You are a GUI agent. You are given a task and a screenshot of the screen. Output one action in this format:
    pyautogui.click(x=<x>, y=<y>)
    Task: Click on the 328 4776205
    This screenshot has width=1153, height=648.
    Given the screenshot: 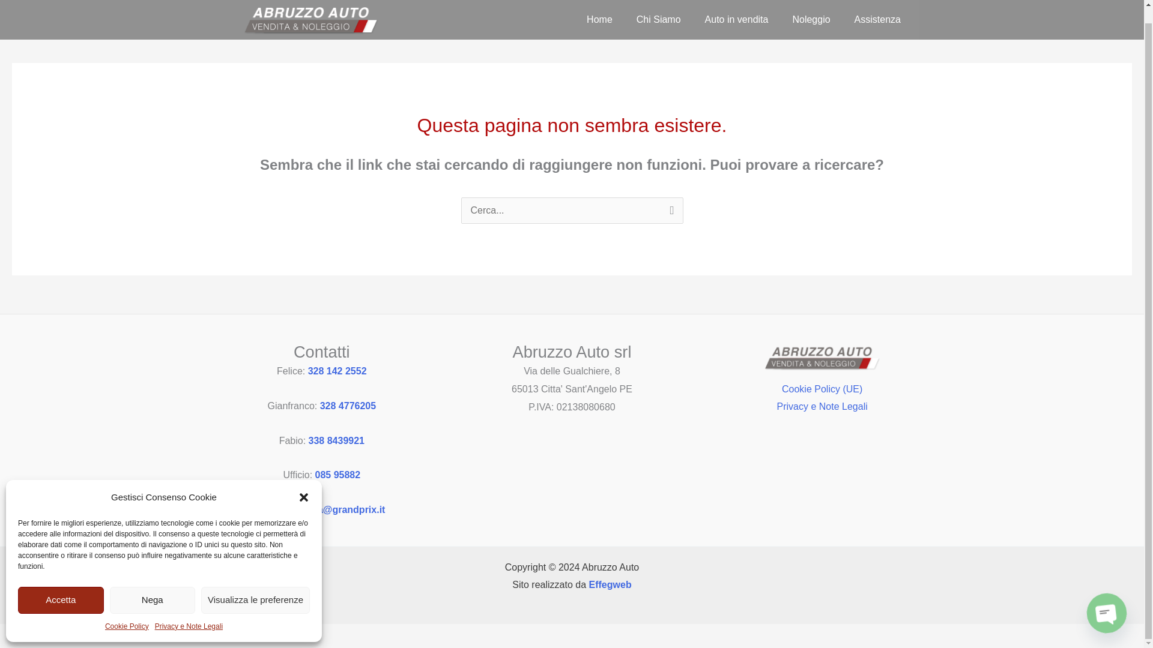 What is the action you would take?
    pyautogui.click(x=348, y=406)
    